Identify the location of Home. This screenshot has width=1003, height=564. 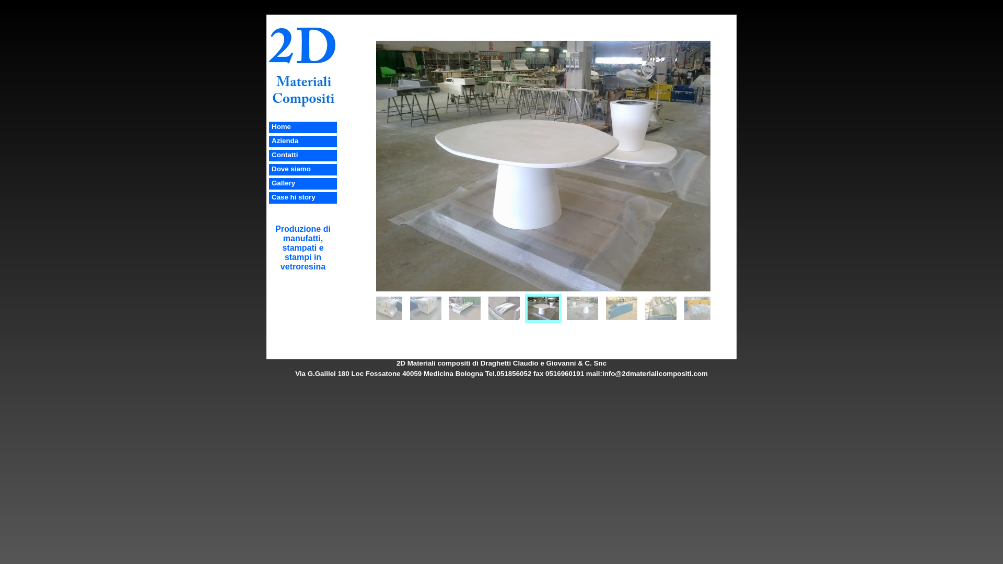
(281, 126).